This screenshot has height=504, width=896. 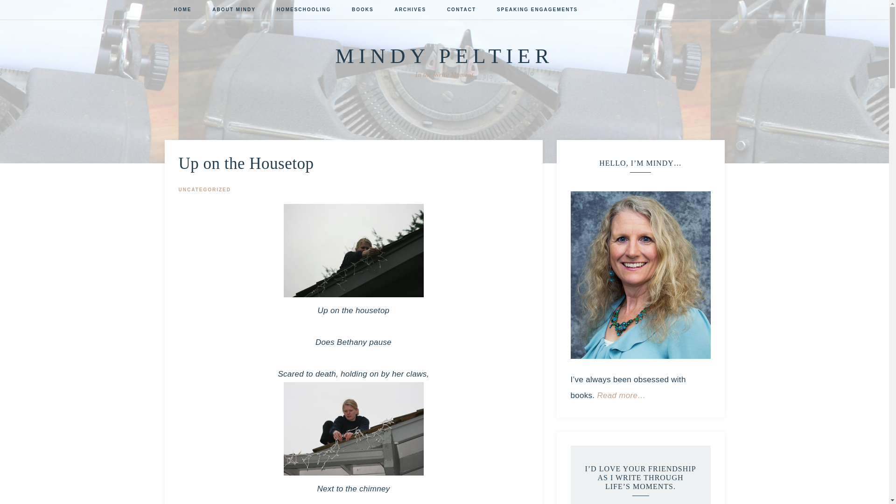 What do you see at coordinates (234, 11) in the screenshot?
I see `ABOUT MINDY` at bounding box center [234, 11].